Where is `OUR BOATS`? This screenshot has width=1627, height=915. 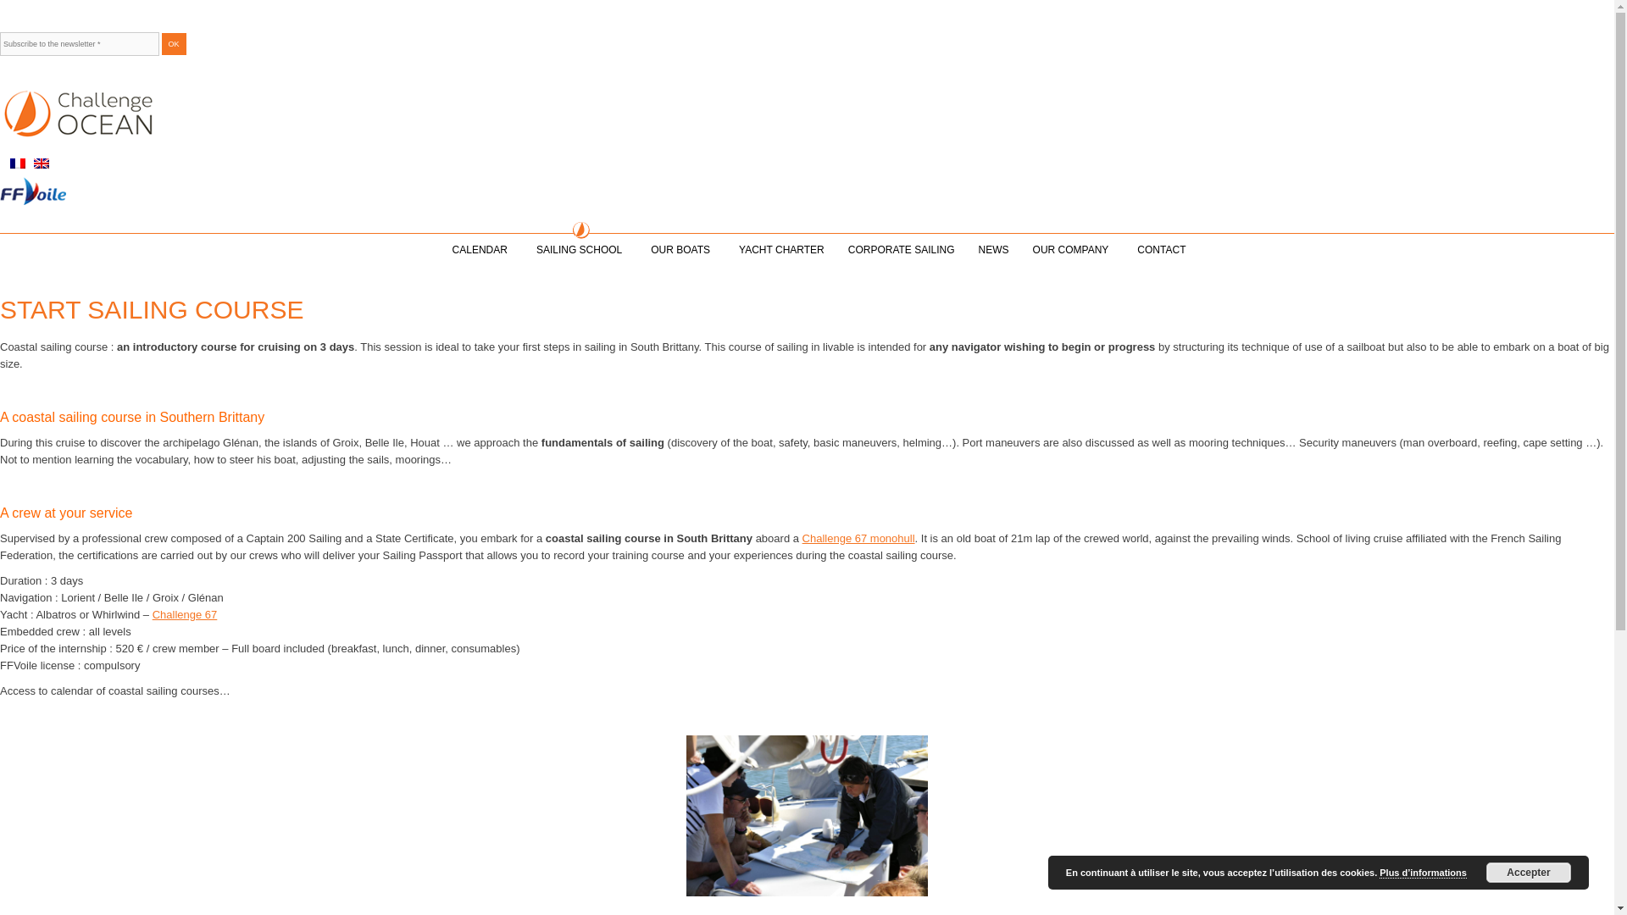
OUR BOATS is located at coordinates (683, 249).